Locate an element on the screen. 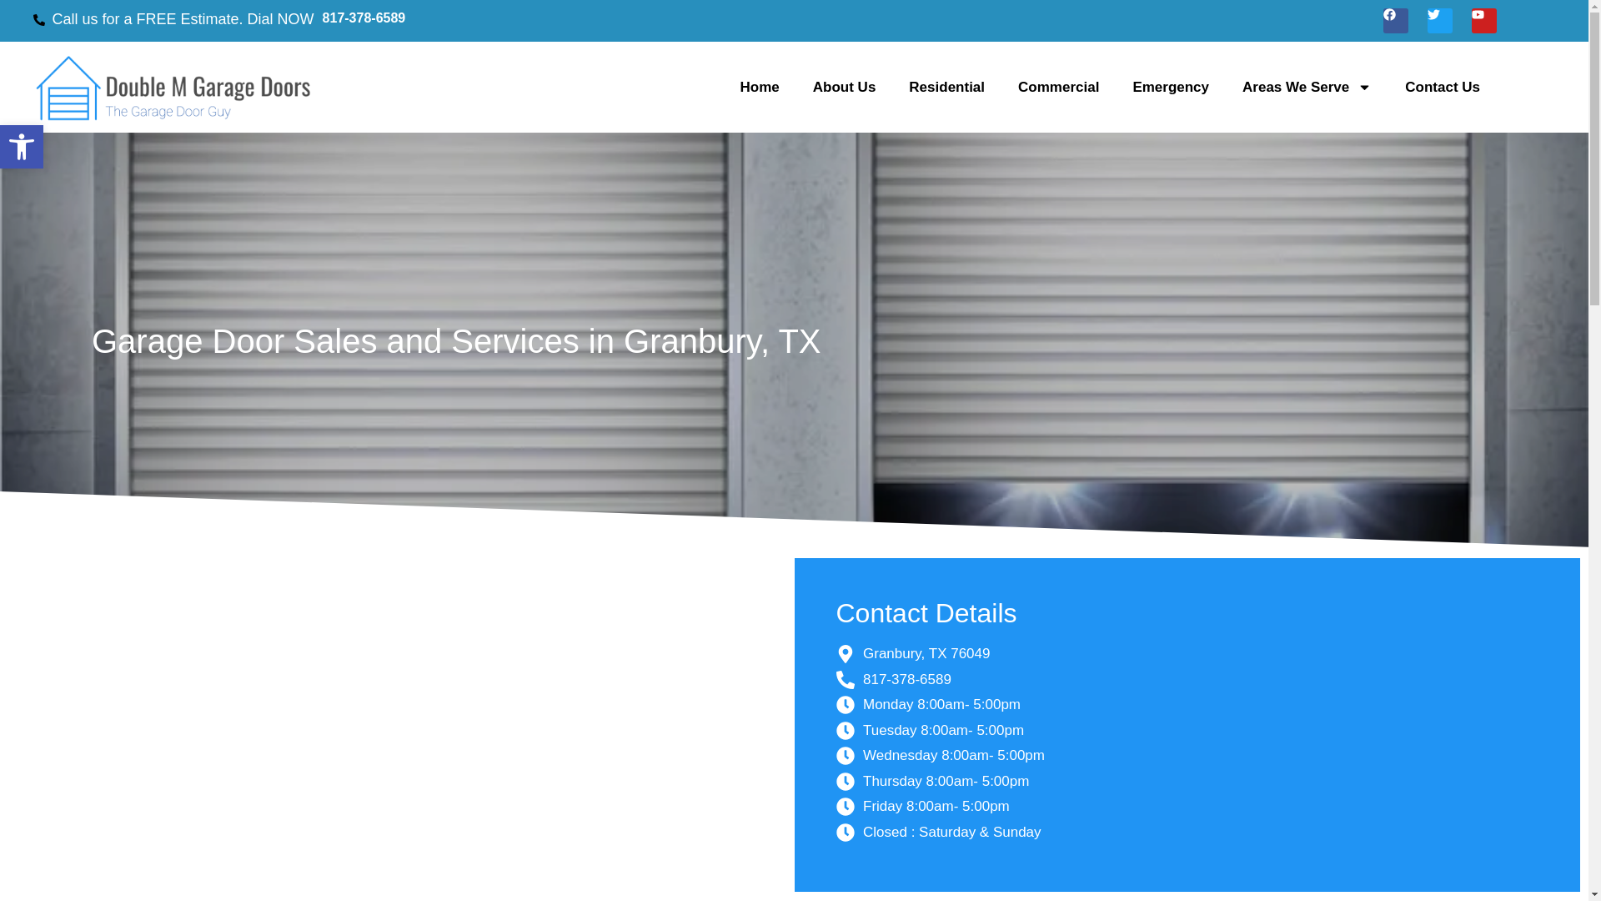  Areas We Serve is located at coordinates (22, 147).